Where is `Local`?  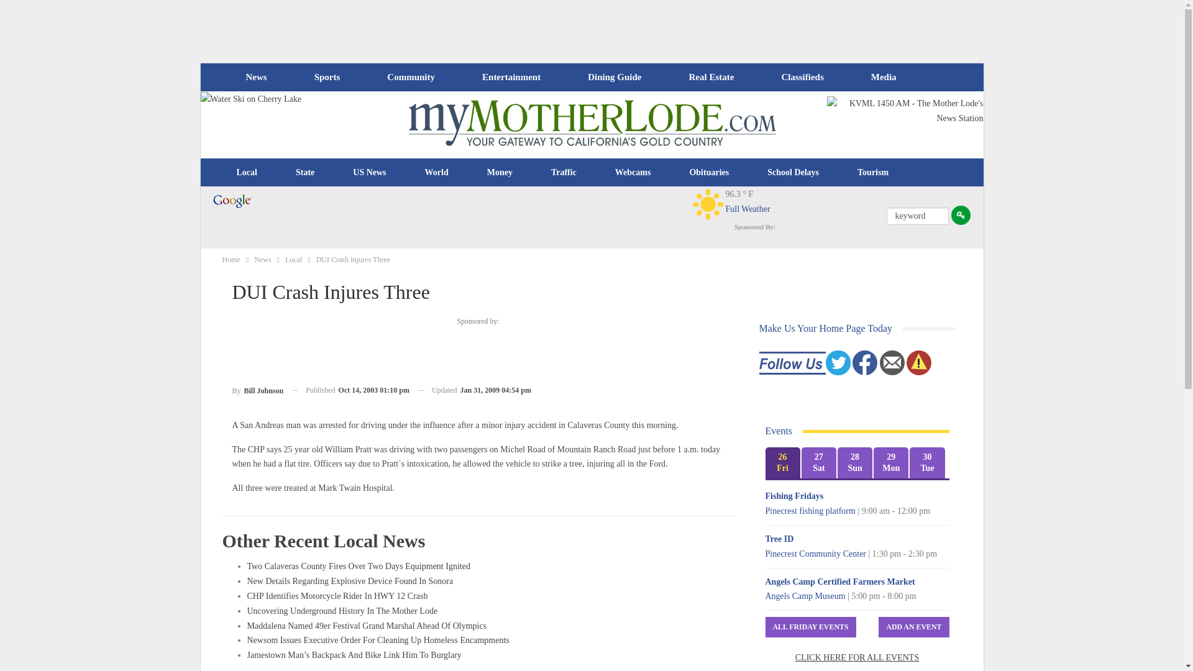
Local is located at coordinates (247, 173).